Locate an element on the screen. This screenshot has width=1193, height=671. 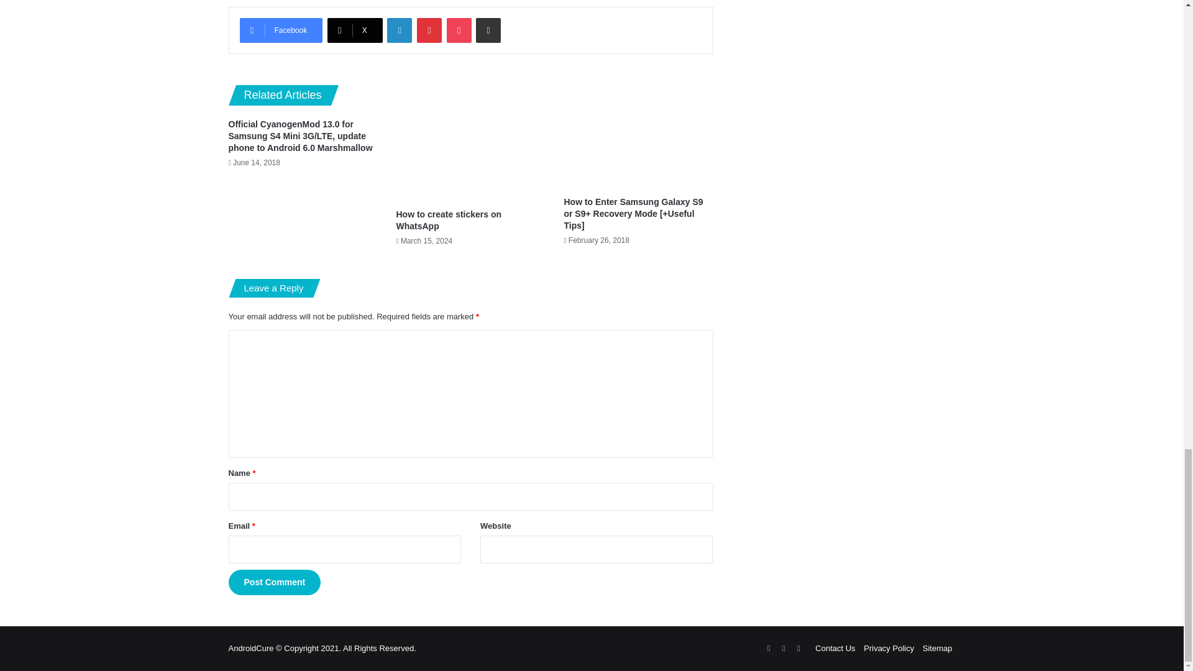
LinkedIn is located at coordinates (399, 30).